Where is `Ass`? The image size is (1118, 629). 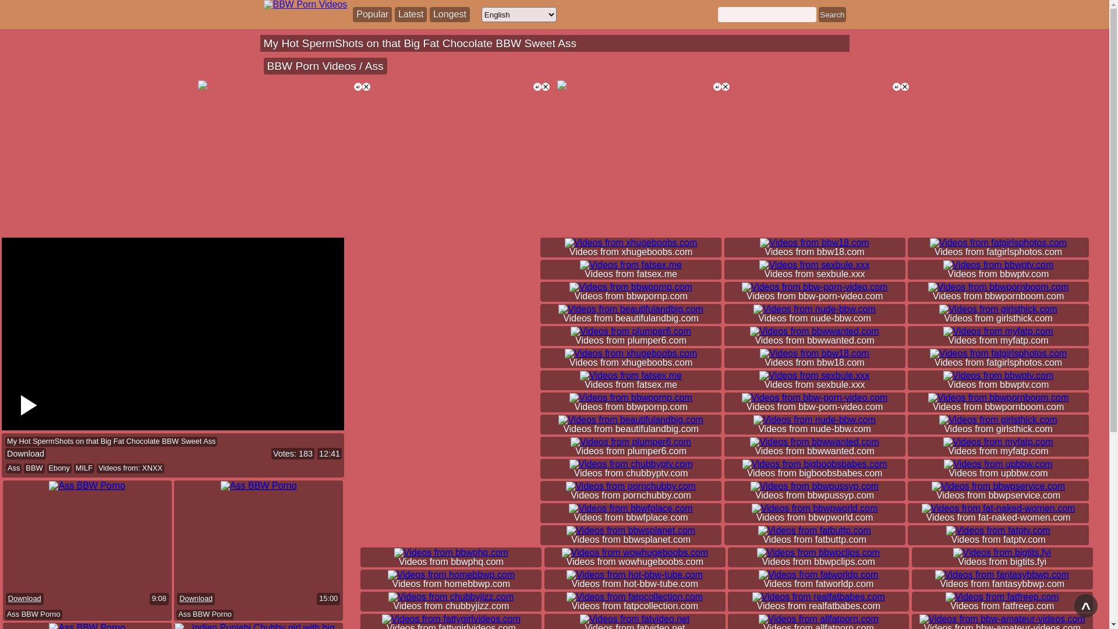
Ass is located at coordinates (374, 66).